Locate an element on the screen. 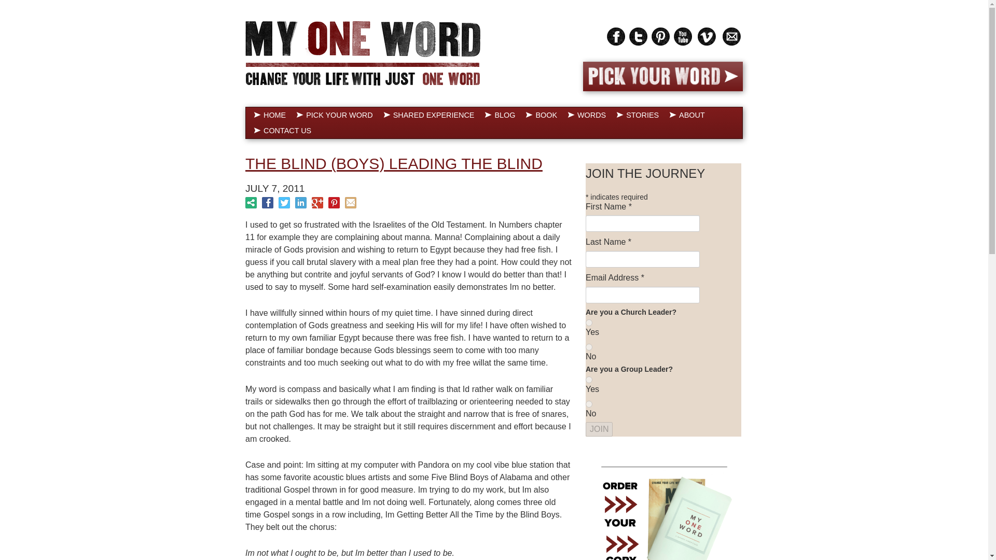 The height and width of the screenshot is (560, 996). Yes is located at coordinates (589, 323).